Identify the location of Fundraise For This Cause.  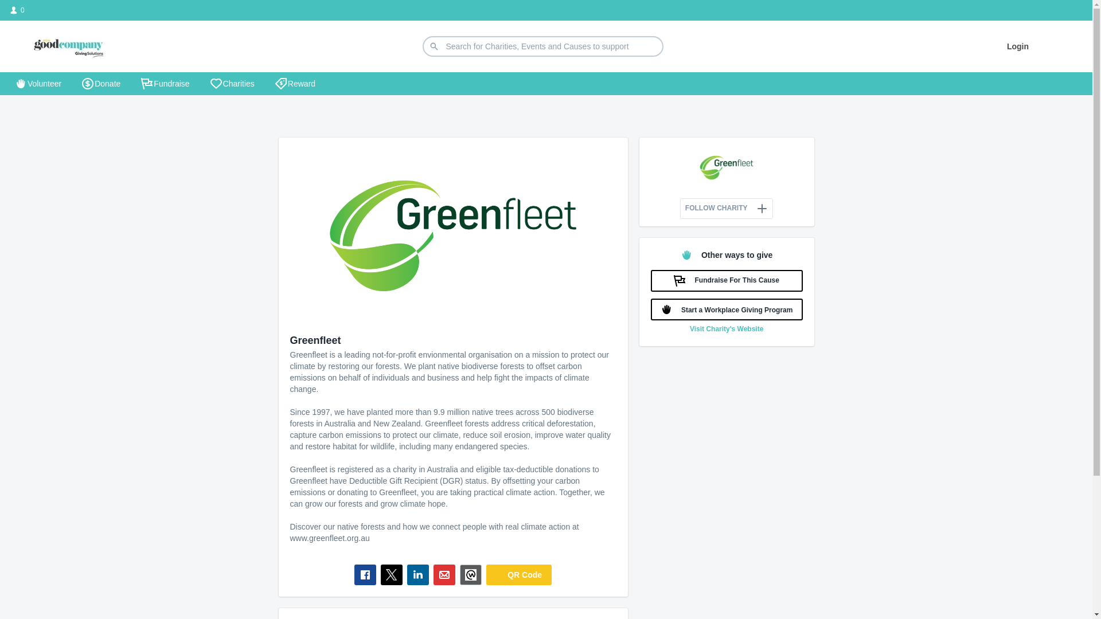
(727, 281).